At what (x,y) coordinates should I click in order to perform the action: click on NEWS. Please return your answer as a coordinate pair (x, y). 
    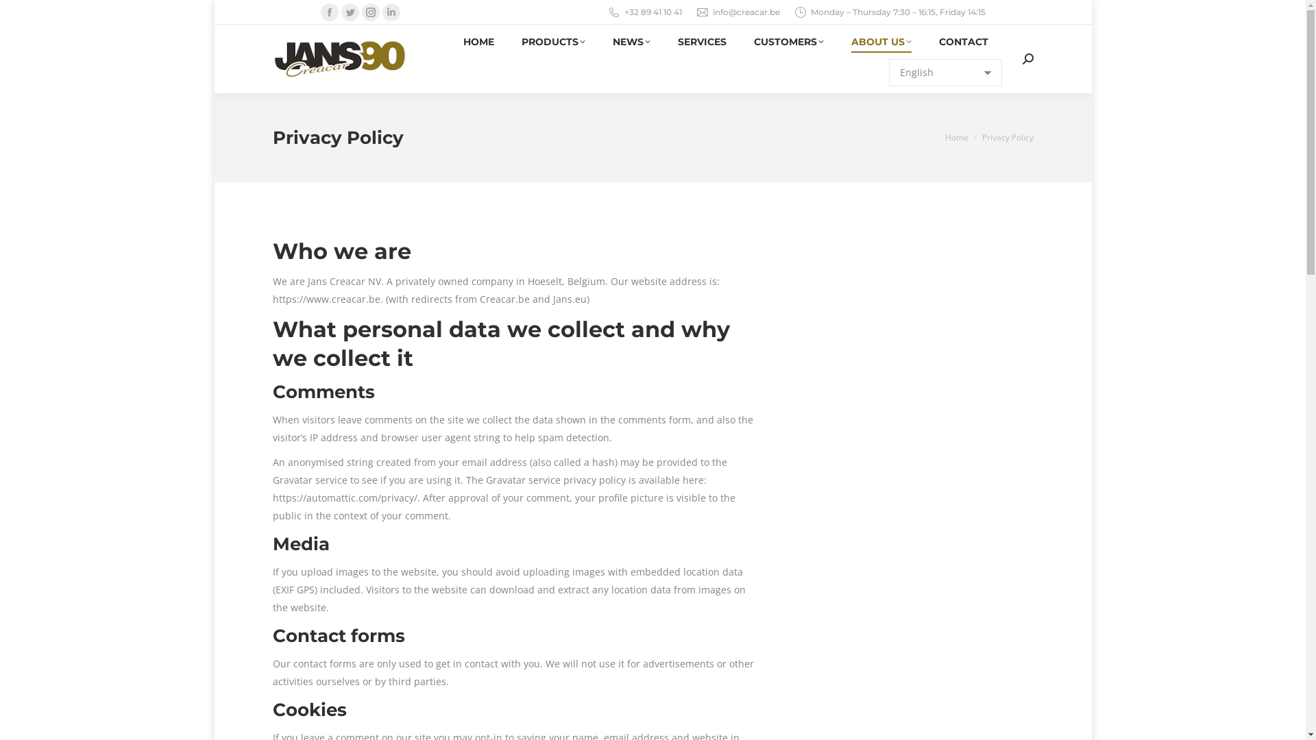
    Looking at the image, I should click on (632, 42).